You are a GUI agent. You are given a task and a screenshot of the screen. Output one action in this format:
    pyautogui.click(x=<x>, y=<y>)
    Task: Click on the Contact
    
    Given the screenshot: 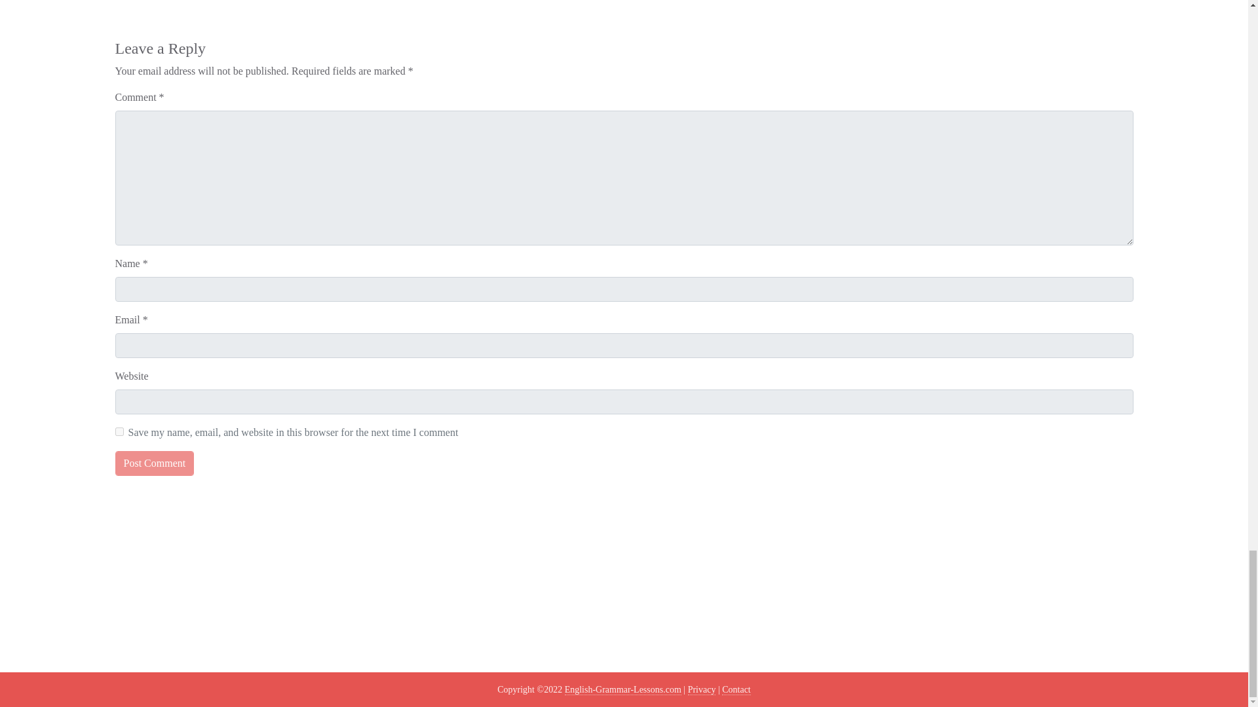 What is the action you would take?
    pyautogui.click(x=736, y=690)
    